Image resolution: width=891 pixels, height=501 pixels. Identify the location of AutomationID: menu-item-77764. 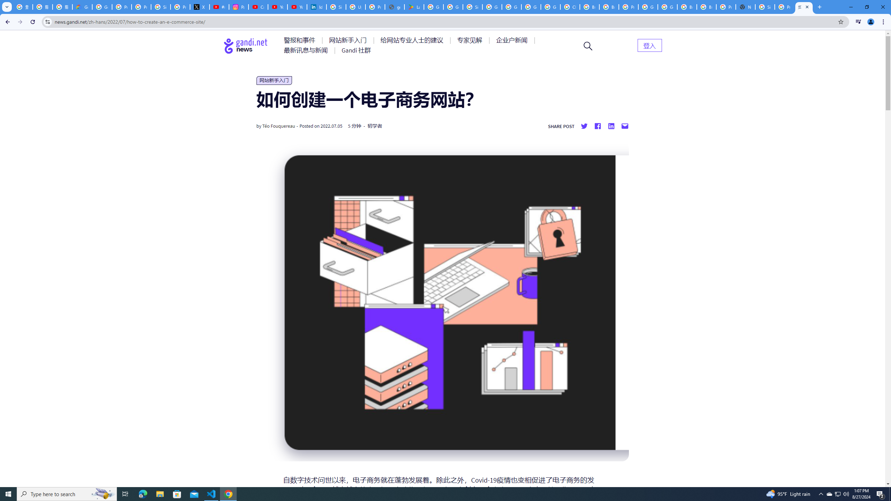
(471, 40).